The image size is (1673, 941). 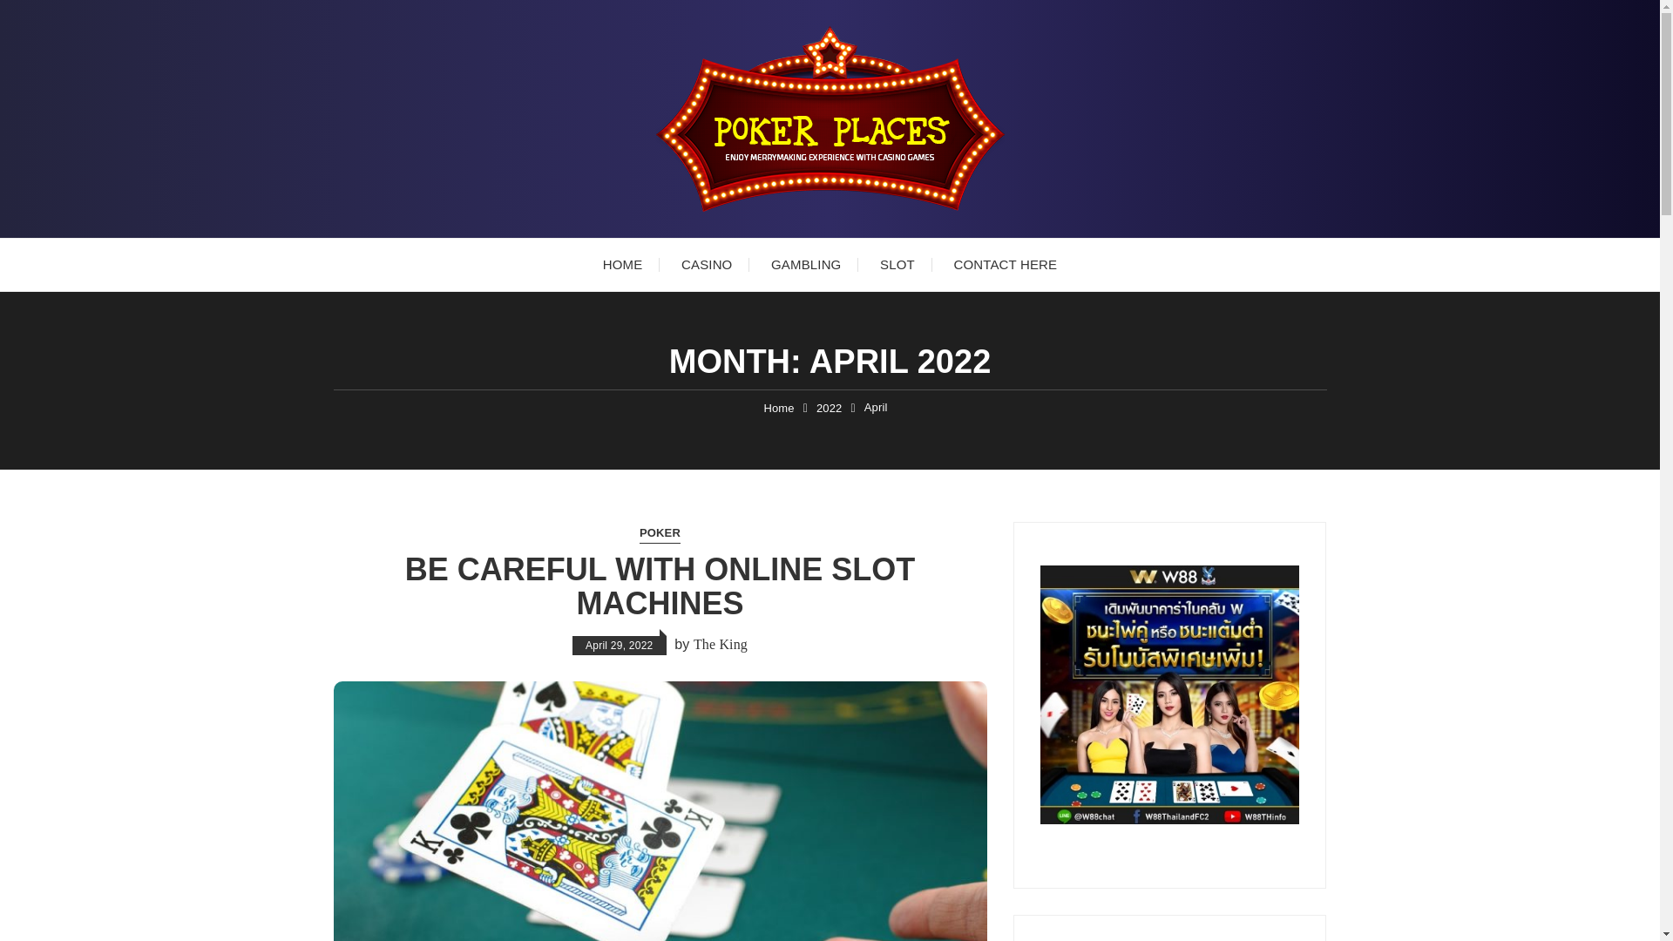 What do you see at coordinates (619, 645) in the screenshot?
I see `April 29, 2022` at bounding box center [619, 645].